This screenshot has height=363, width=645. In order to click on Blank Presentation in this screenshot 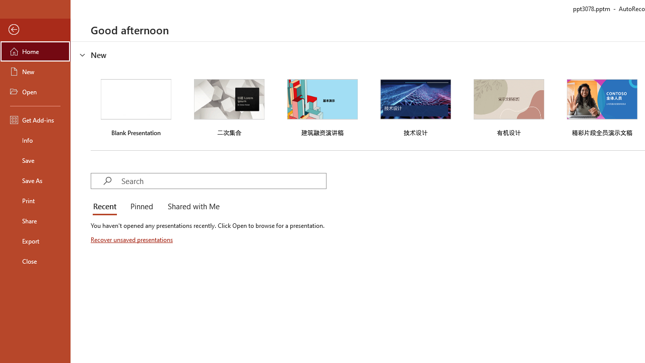, I will do `click(136, 106)`.